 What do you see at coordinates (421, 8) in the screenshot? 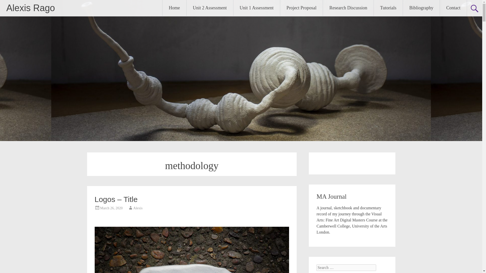
I see `Bibliography` at bounding box center [421, 8].